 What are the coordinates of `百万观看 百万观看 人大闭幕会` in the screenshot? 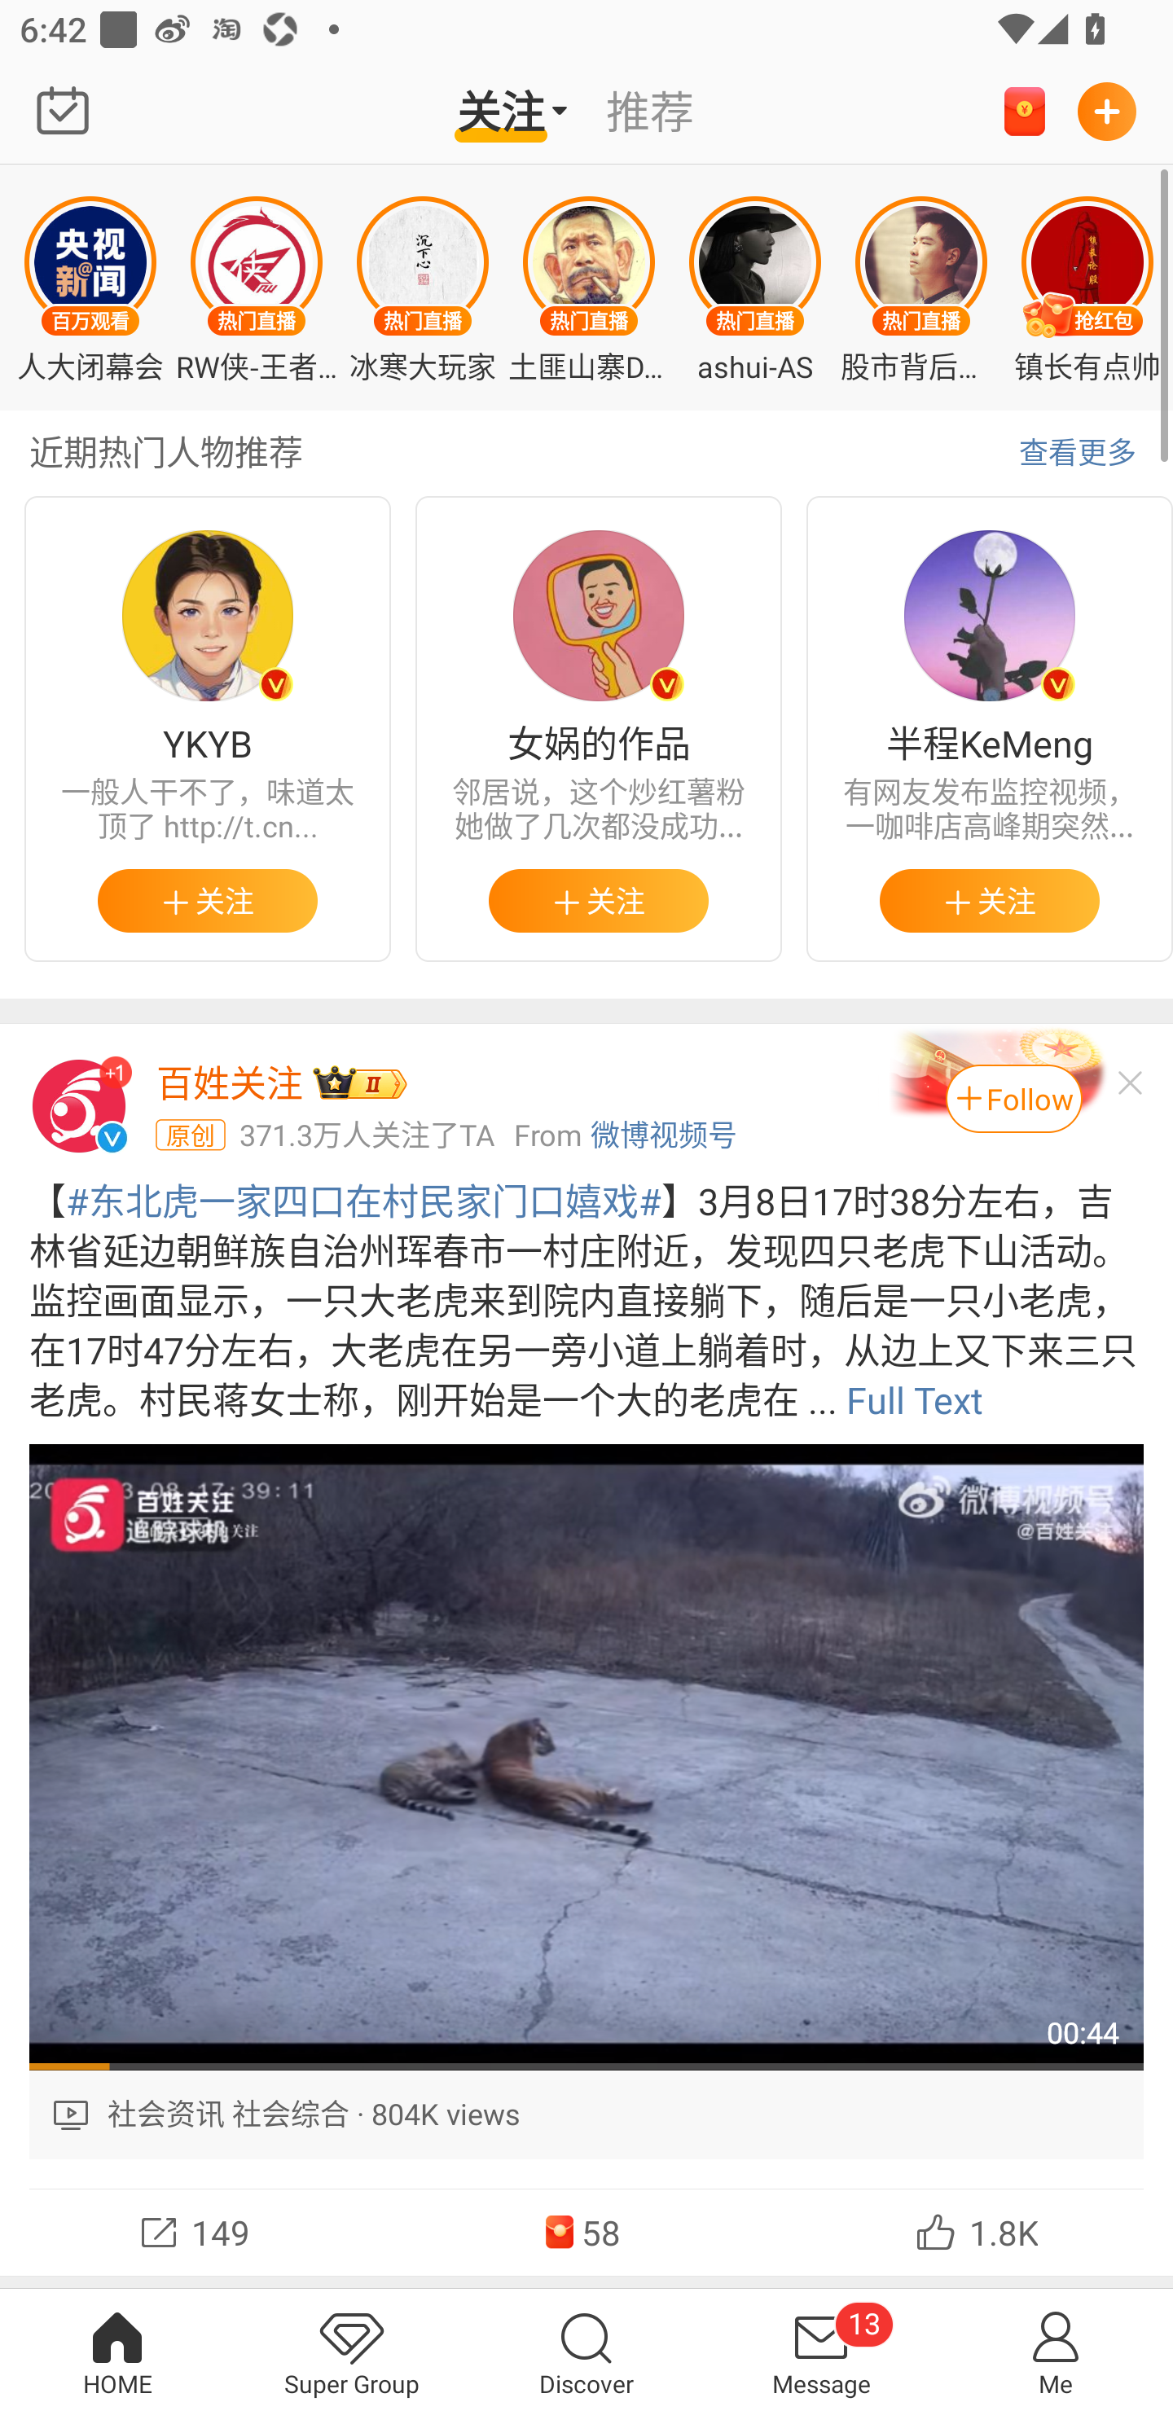 It's located at (90, 287).